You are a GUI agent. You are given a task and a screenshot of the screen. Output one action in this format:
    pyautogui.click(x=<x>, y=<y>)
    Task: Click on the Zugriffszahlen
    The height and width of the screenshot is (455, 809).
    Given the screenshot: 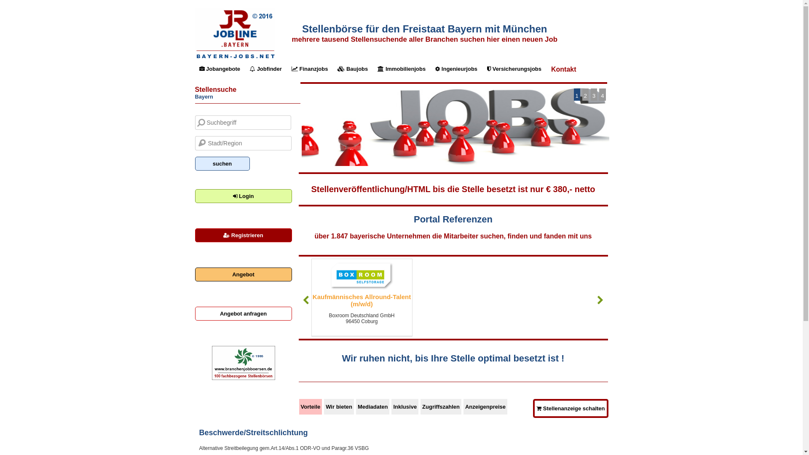 What is the action you would take?
    pyautogui.click(x=442, y=407)
    